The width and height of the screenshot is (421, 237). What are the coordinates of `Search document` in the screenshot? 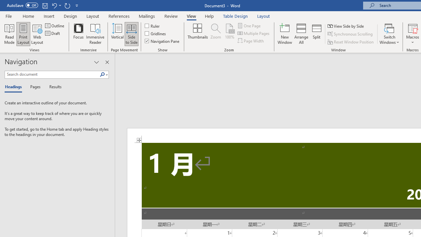 It's located at (52, 74).